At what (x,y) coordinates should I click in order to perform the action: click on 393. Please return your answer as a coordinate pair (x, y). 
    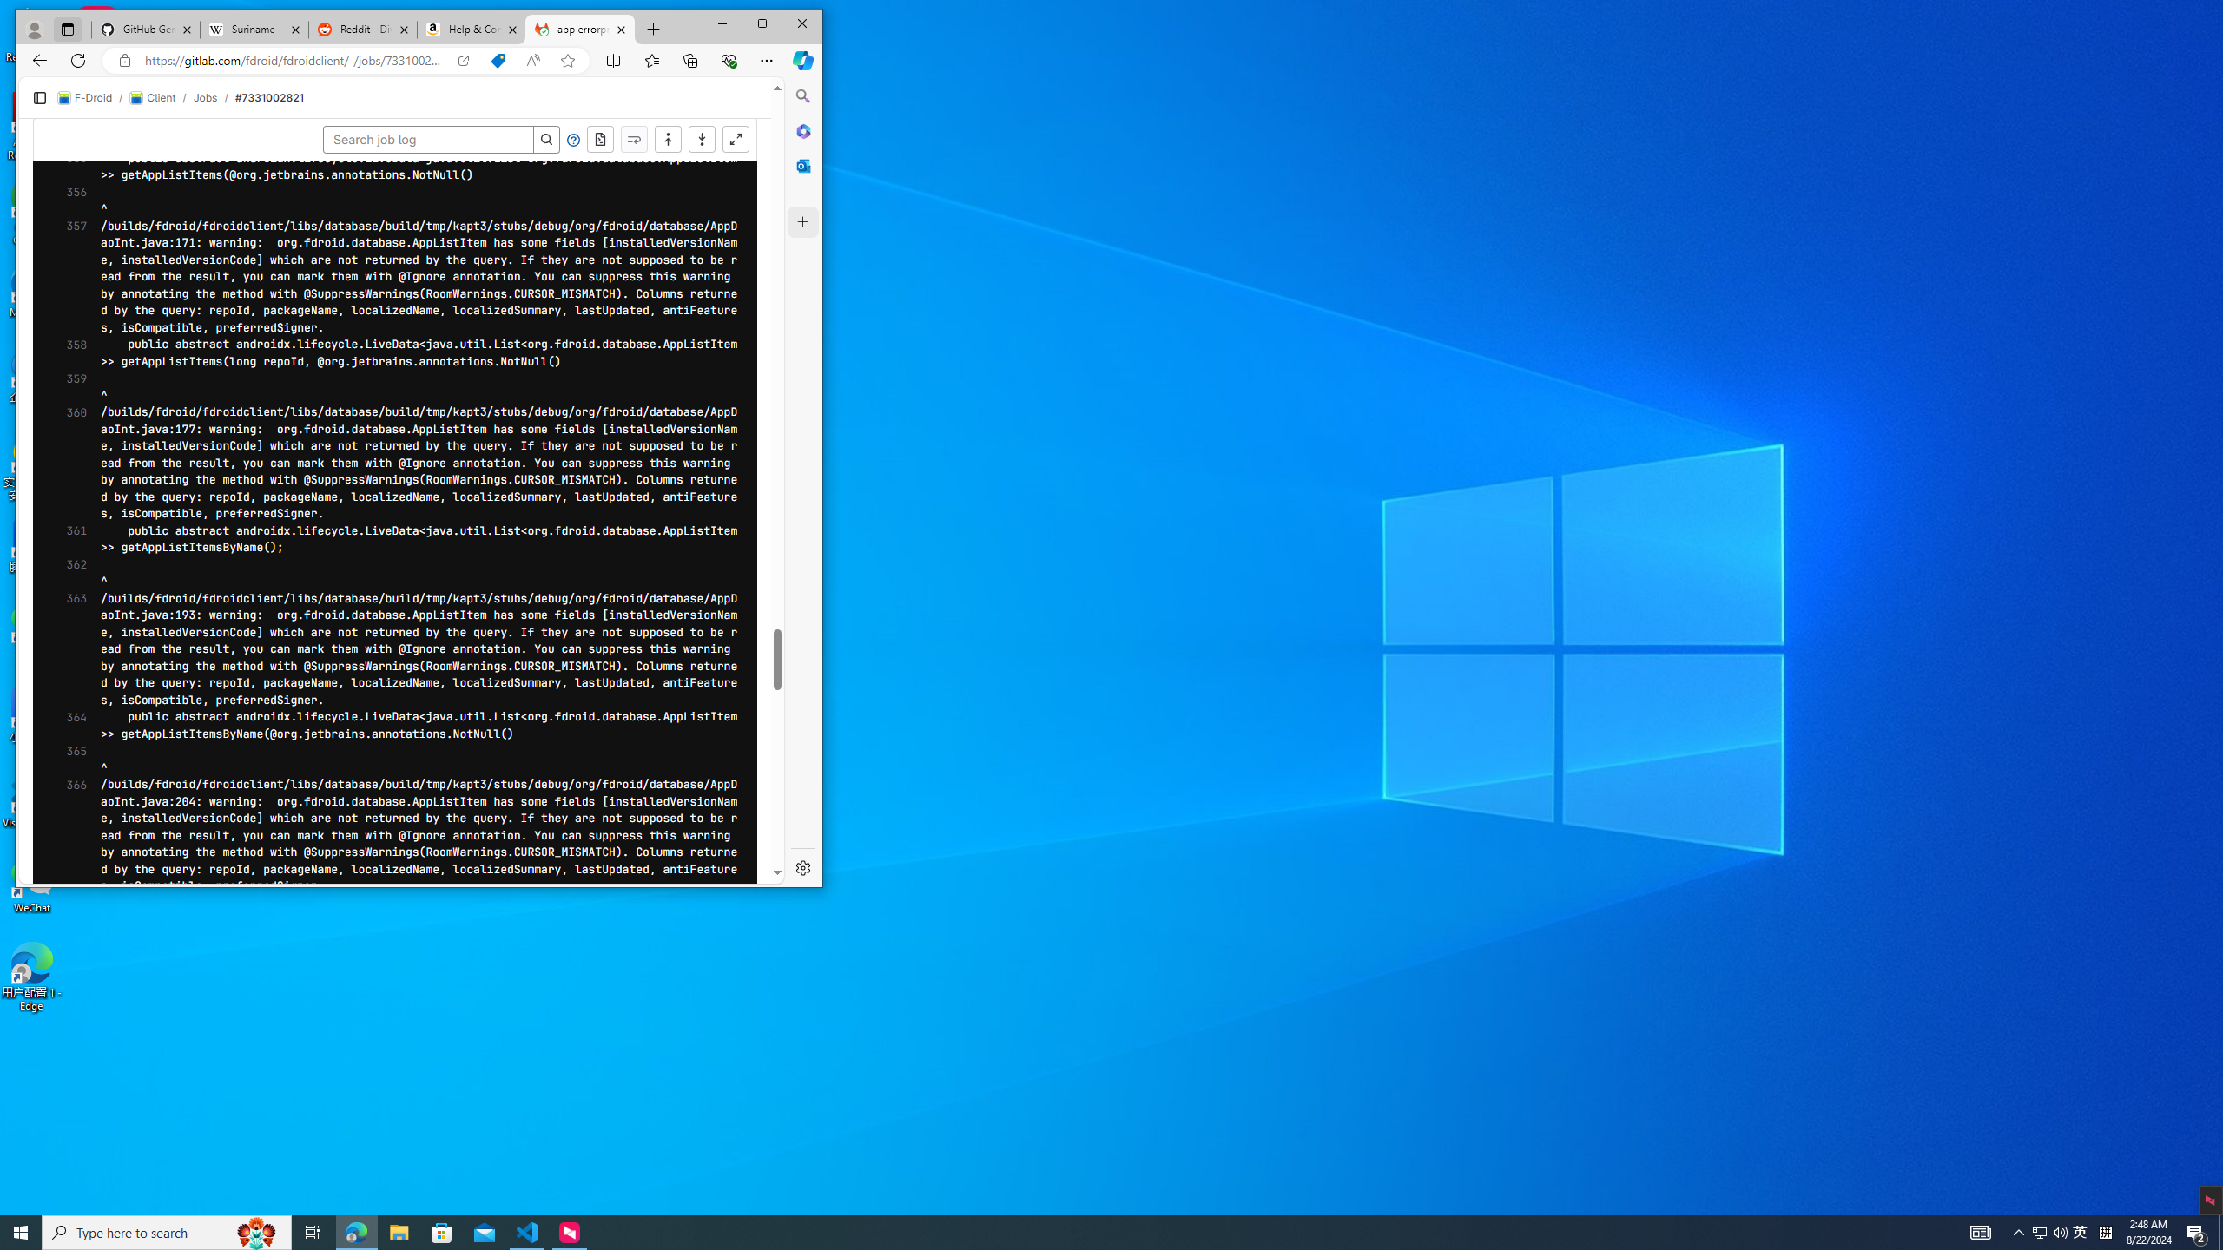
    Looking at the image, I should click on (63, 102).